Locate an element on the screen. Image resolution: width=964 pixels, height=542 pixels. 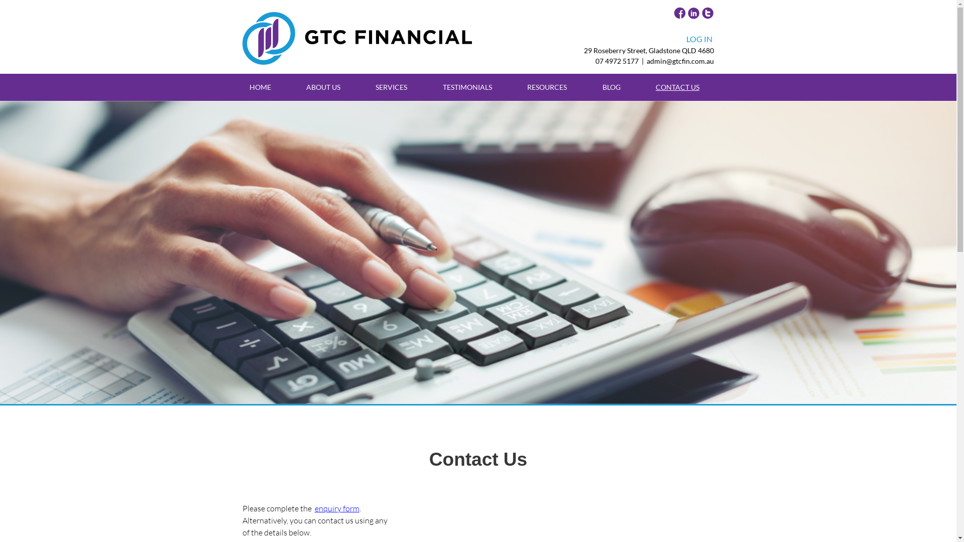
LOG IN is located at coordinates (699, 39).